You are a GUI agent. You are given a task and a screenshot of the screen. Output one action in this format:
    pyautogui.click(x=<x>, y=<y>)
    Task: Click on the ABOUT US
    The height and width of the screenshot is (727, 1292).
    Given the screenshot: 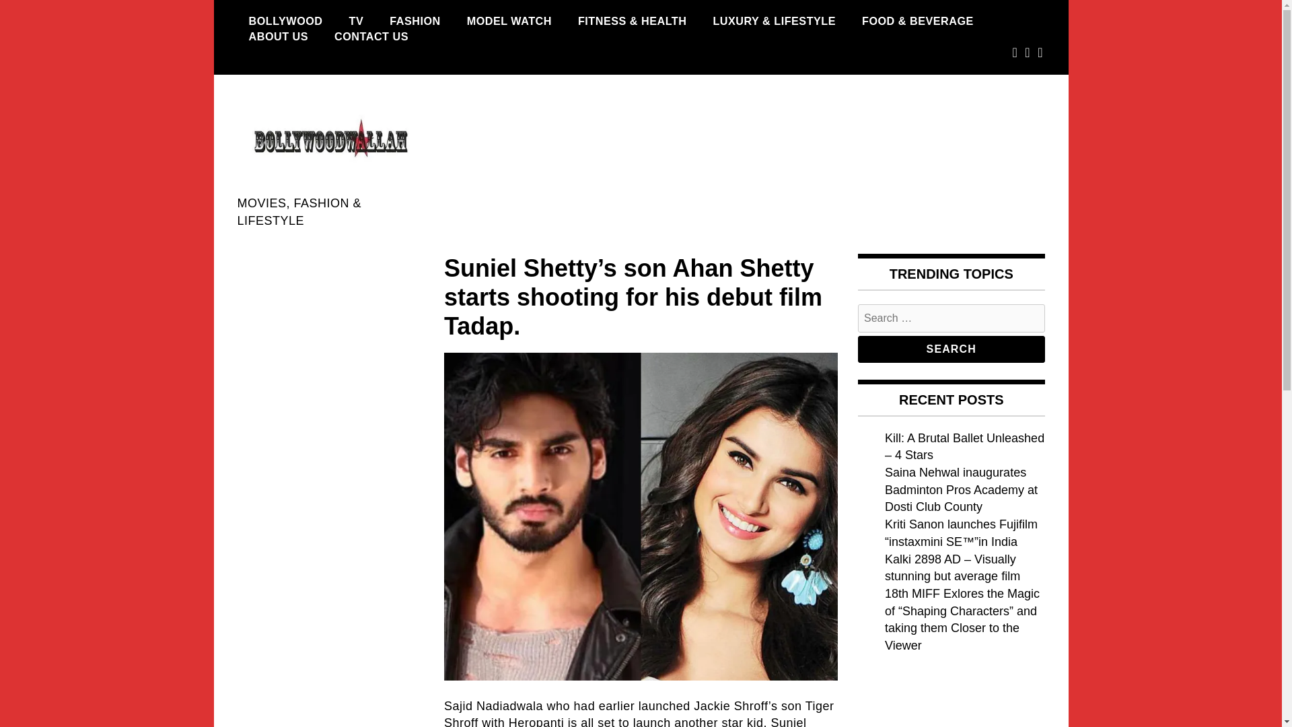 What is the action you would take?
    pyautogui.click(x=277, y=36)
    